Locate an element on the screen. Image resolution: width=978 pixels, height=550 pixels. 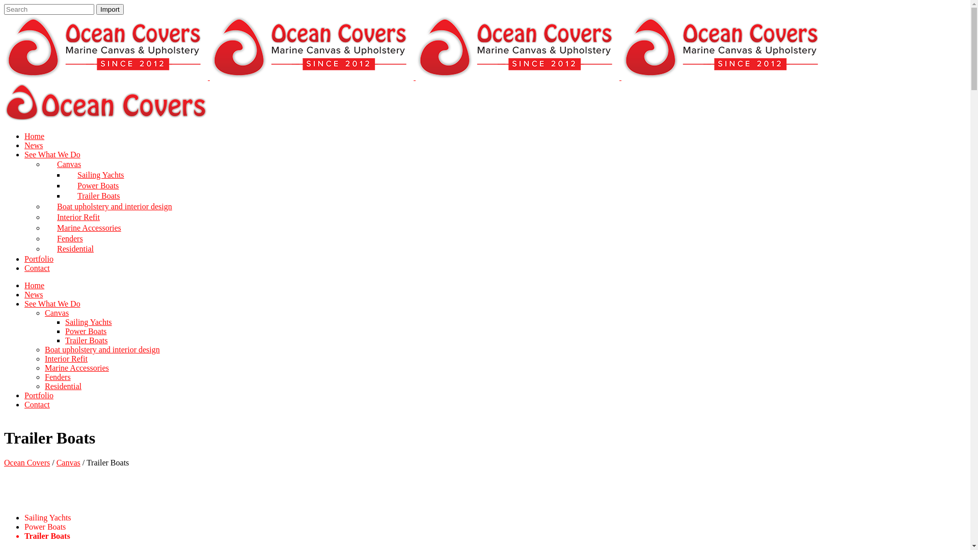
Ocean Covers is located at coordinates (27, 462).